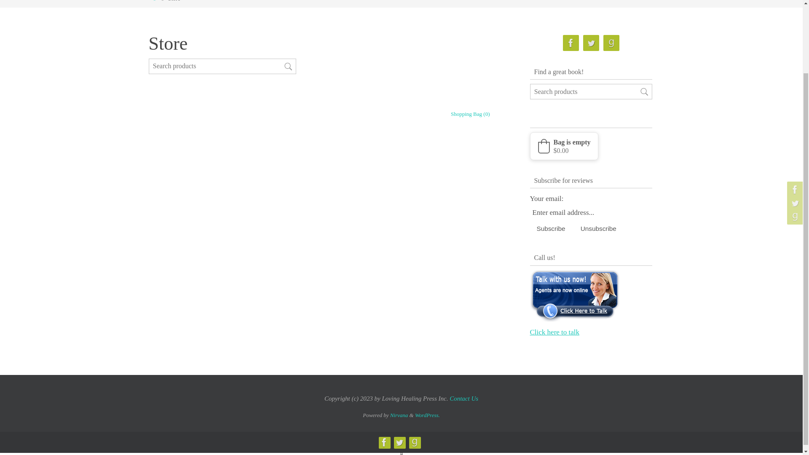 Image resolution: width=809 pixels, height=455 pixels. Describe the element at coordinates (399, 415) in the screenshot. I see `Nirvana Theme by Cryout Creations` at that location.